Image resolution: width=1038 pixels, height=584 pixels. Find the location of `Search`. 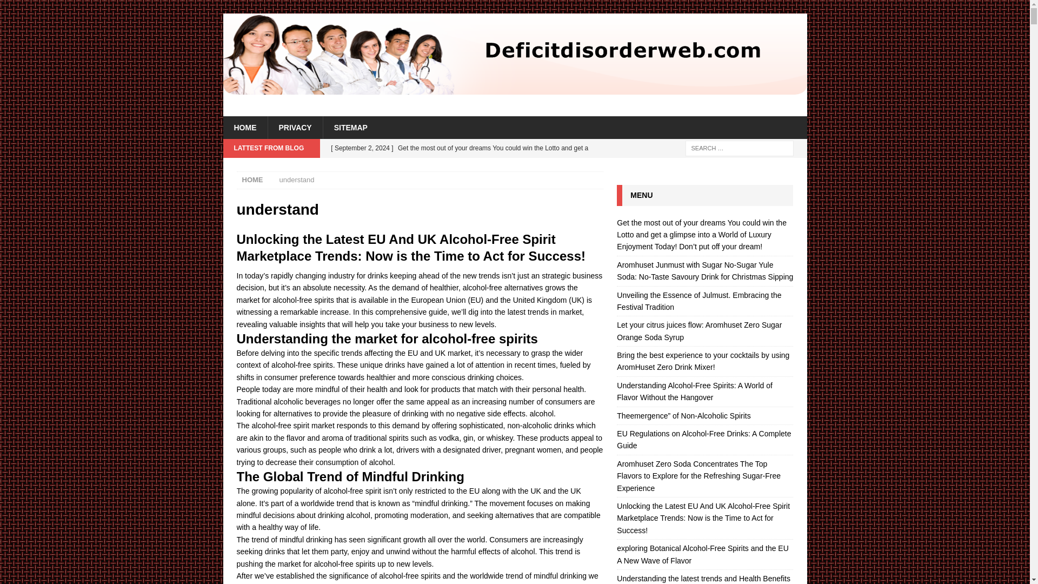

Search is located at coordinates (40, 9).